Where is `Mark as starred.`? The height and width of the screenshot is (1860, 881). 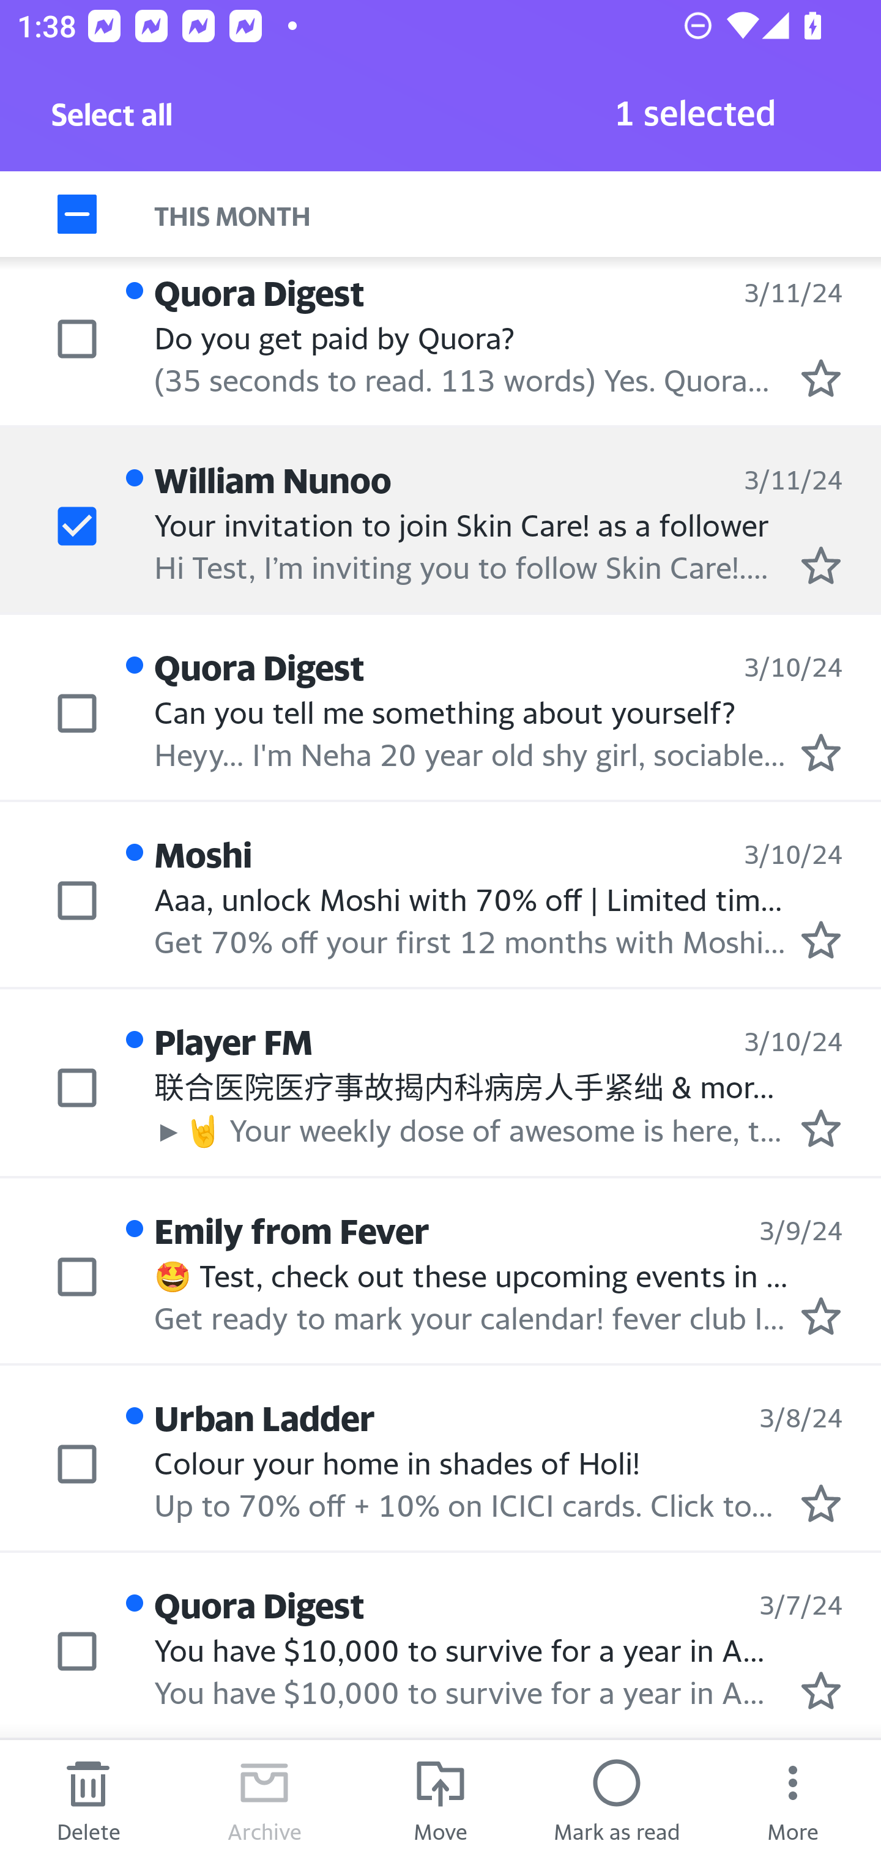
Mark as starred. is located at coordinates (821, 1689).